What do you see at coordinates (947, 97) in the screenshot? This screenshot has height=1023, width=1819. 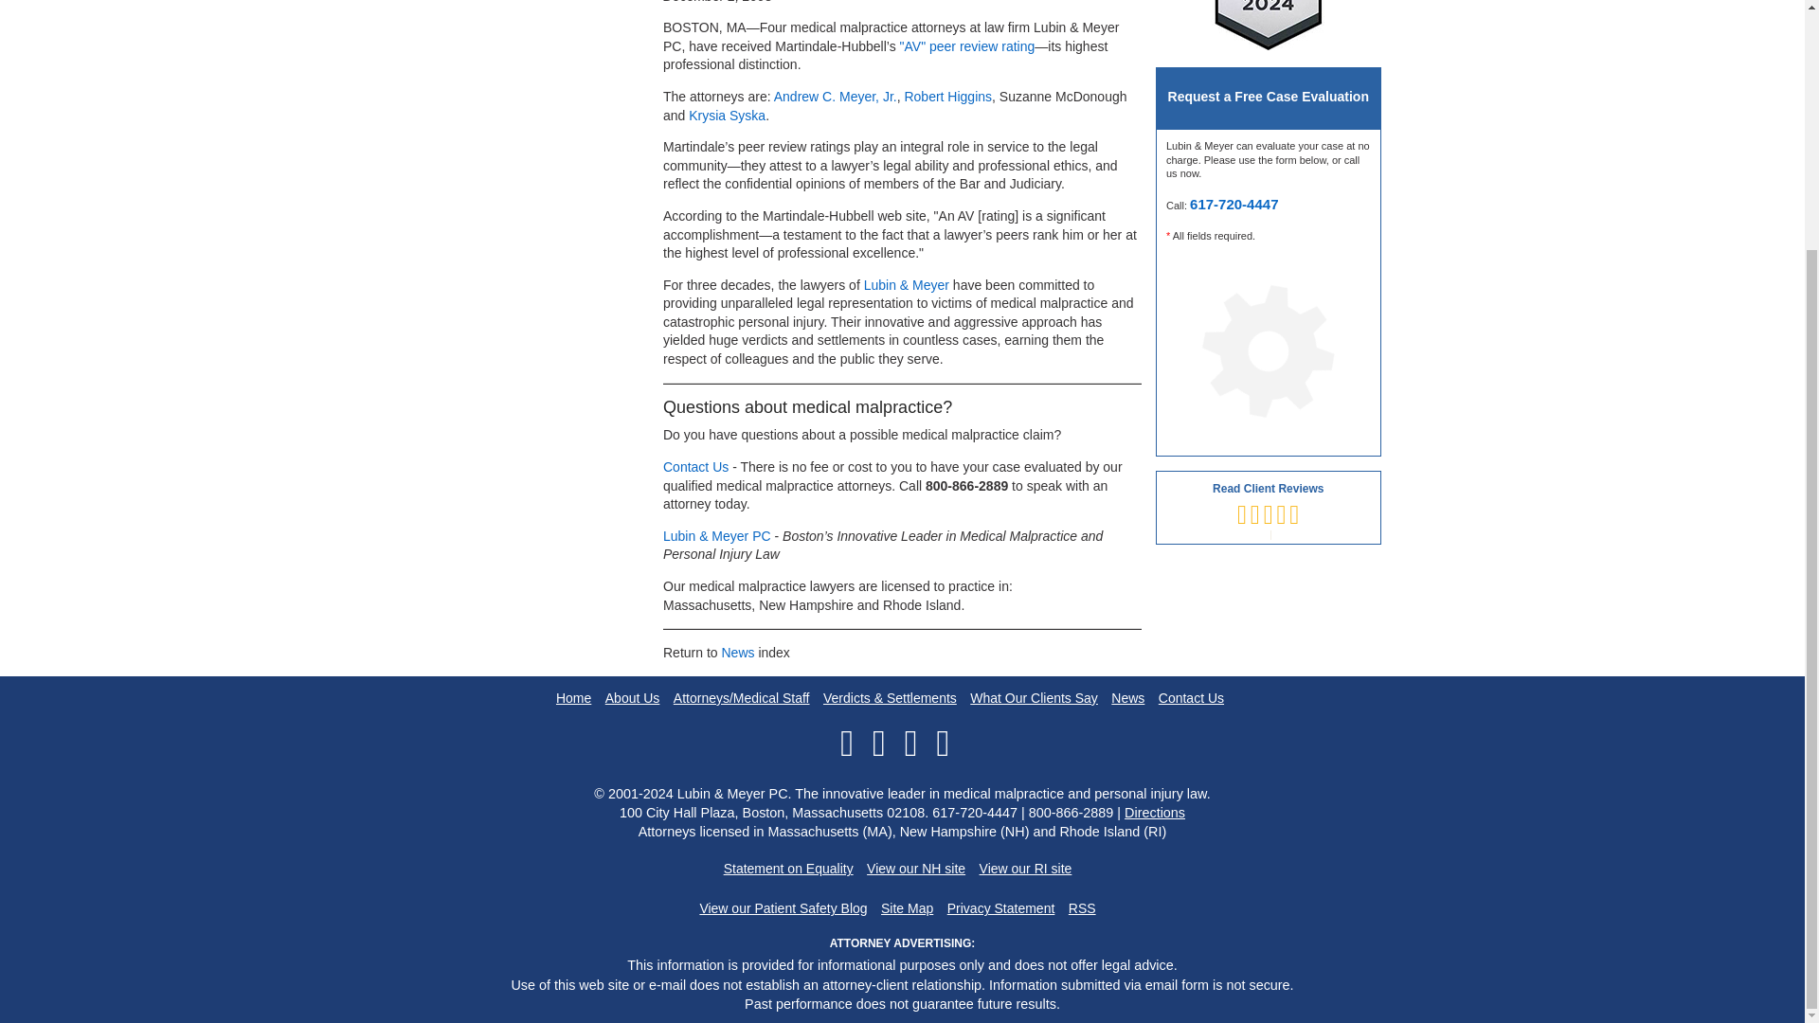 I see `Robert Higgins` at bounding box center [947, 97].